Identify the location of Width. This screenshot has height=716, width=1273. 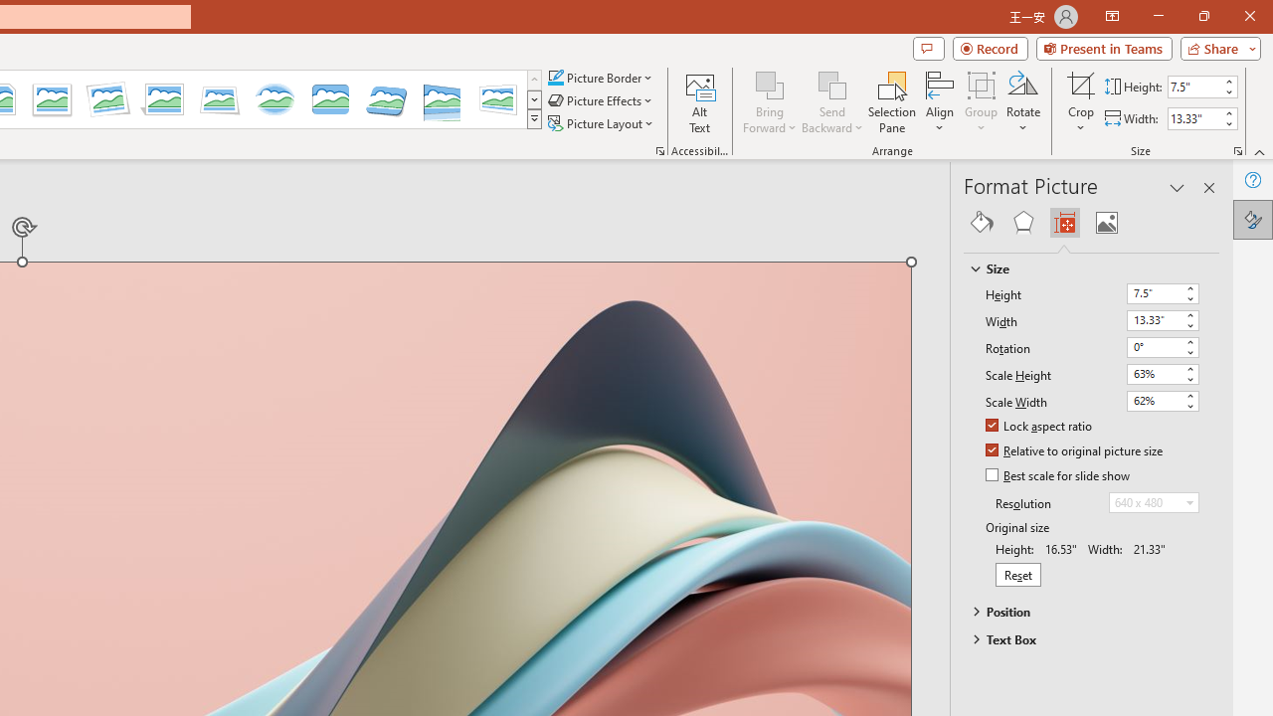
(1162, 320).